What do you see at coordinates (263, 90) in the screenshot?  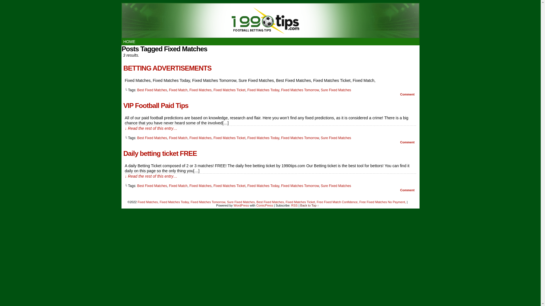 I see `Fixed Matches Today` at bounding box center [263, 90].